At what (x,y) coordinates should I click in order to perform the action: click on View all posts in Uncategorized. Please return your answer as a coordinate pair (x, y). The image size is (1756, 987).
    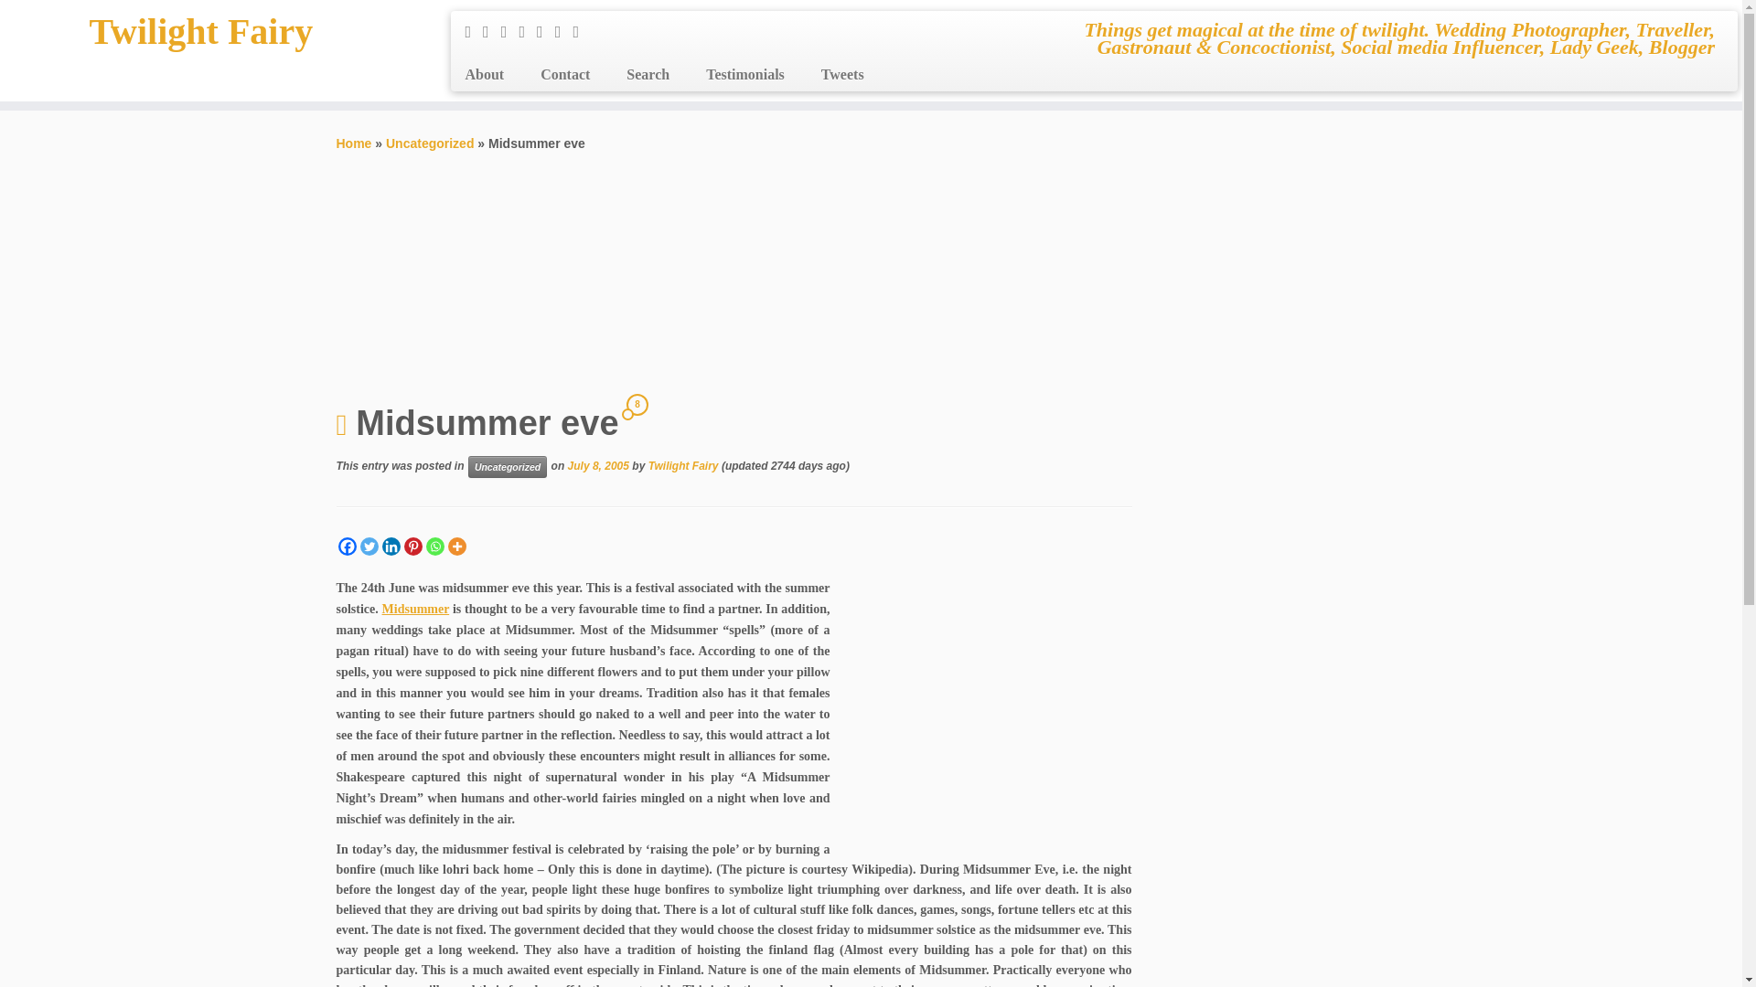
    Looking at the image, I should click on (507, 466).